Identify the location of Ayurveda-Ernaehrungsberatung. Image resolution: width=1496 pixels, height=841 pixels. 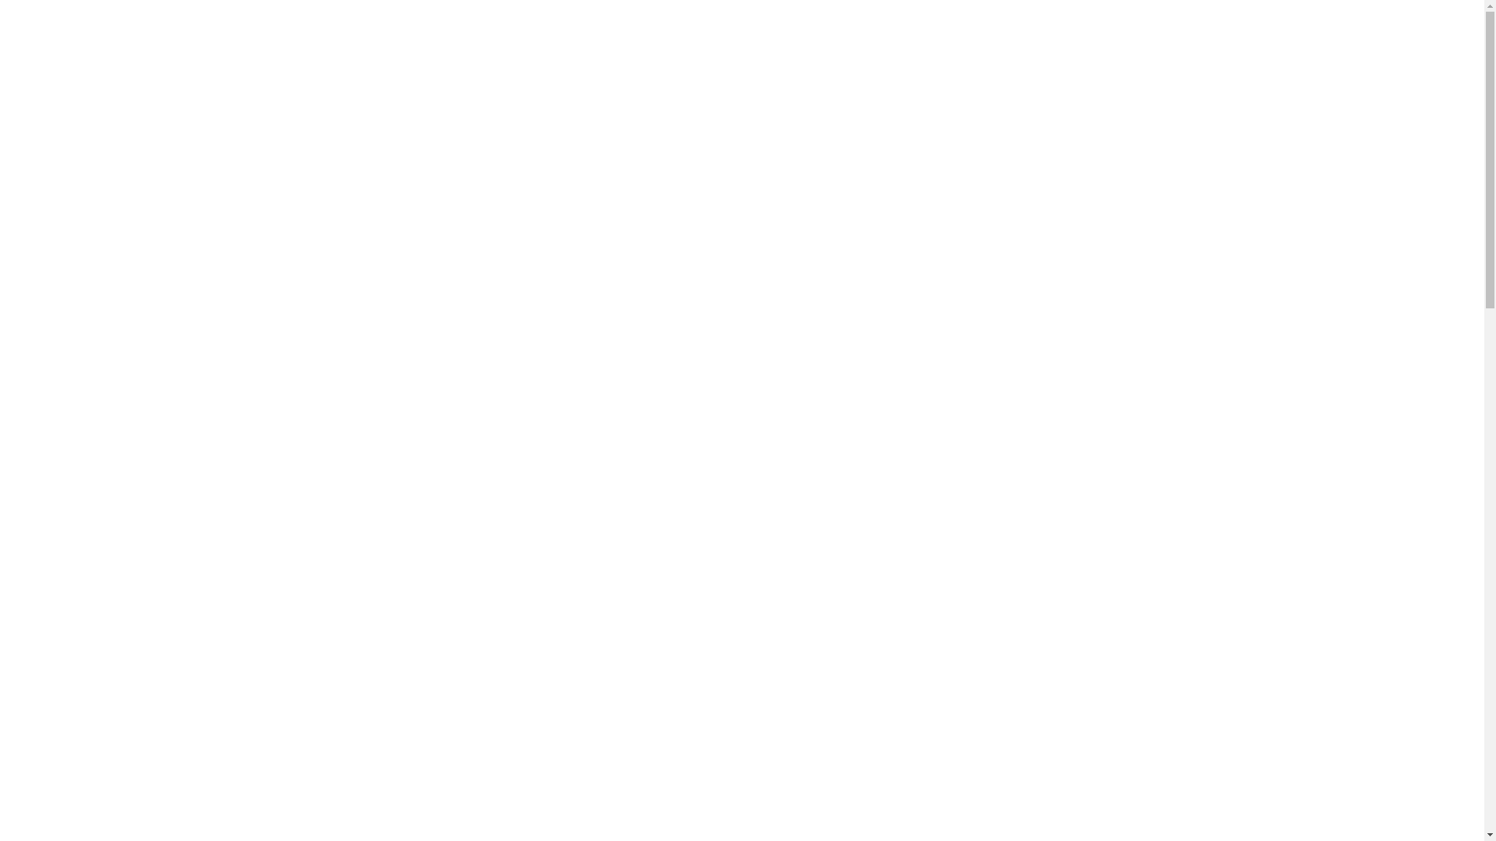
(117, 392).